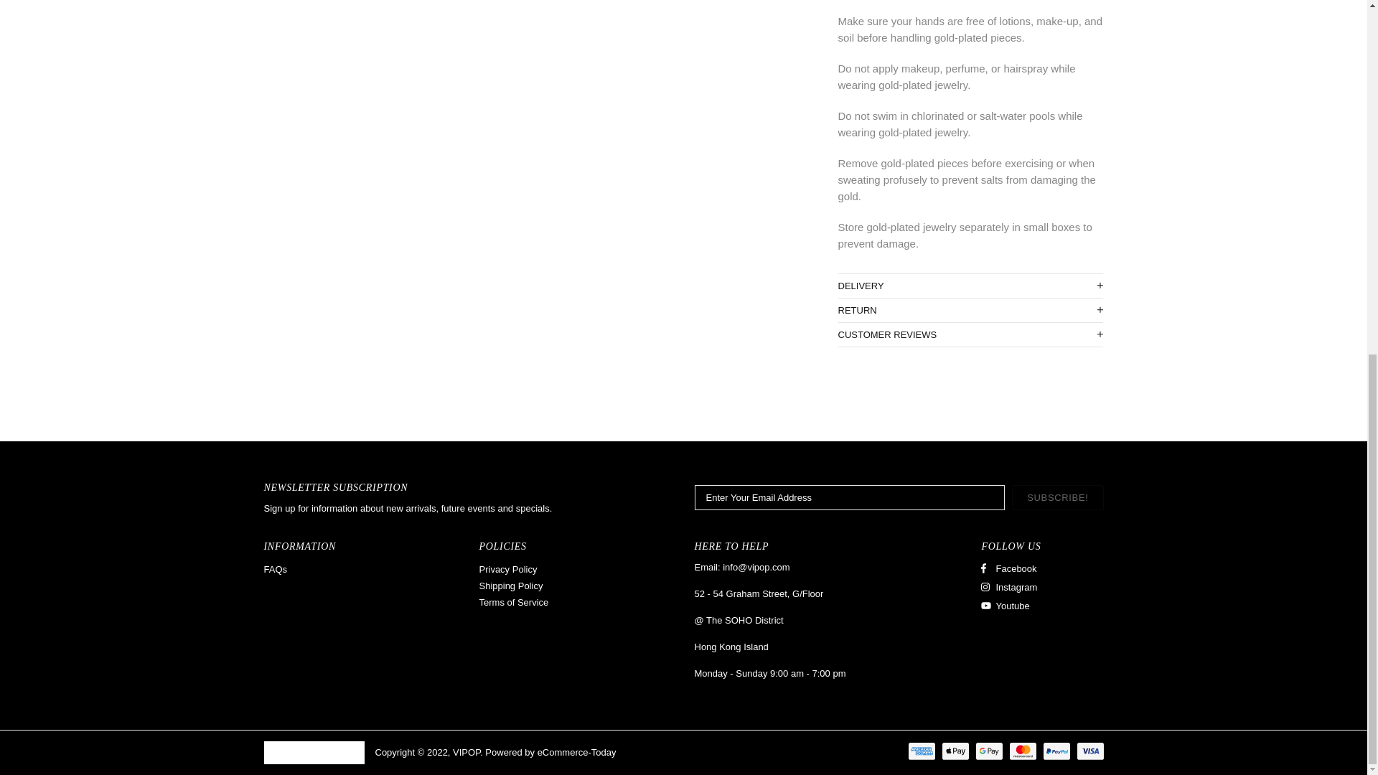 Image resolution: width=1378 pixels, height=775 pixels. I want to click on eCommerce Today - Shopify Agency, so click(576, 752).